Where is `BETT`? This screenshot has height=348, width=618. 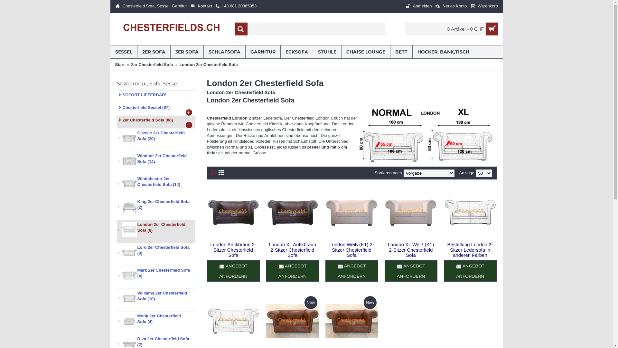 BETT is located at coordinates (401, 52).